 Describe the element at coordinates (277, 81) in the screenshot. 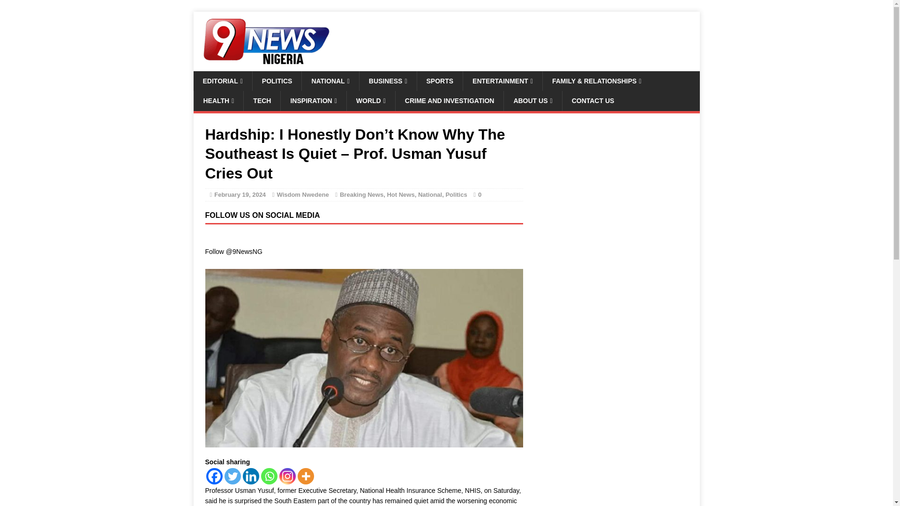

I see `POLITICS` at that location.